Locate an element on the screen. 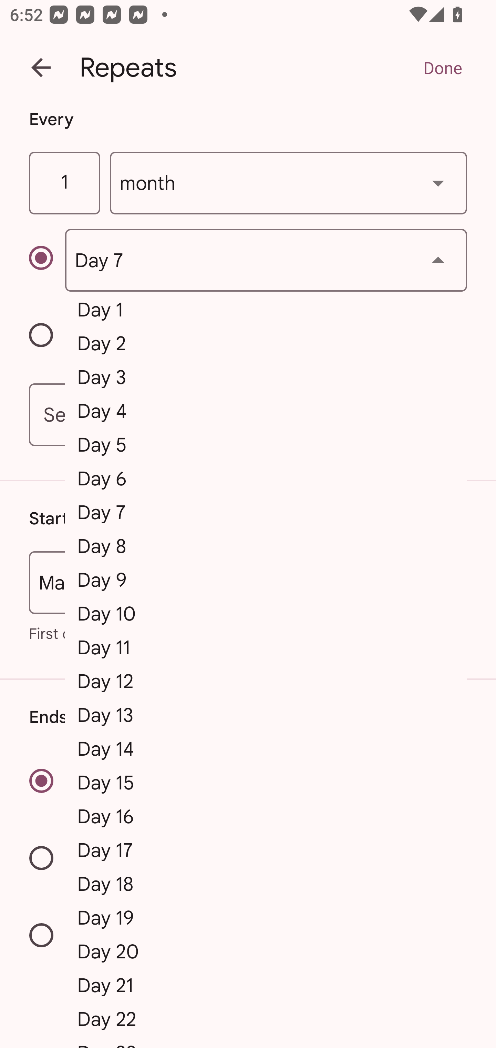 The image size is (496, 1048). 1 is located at coordinates (64, 183).